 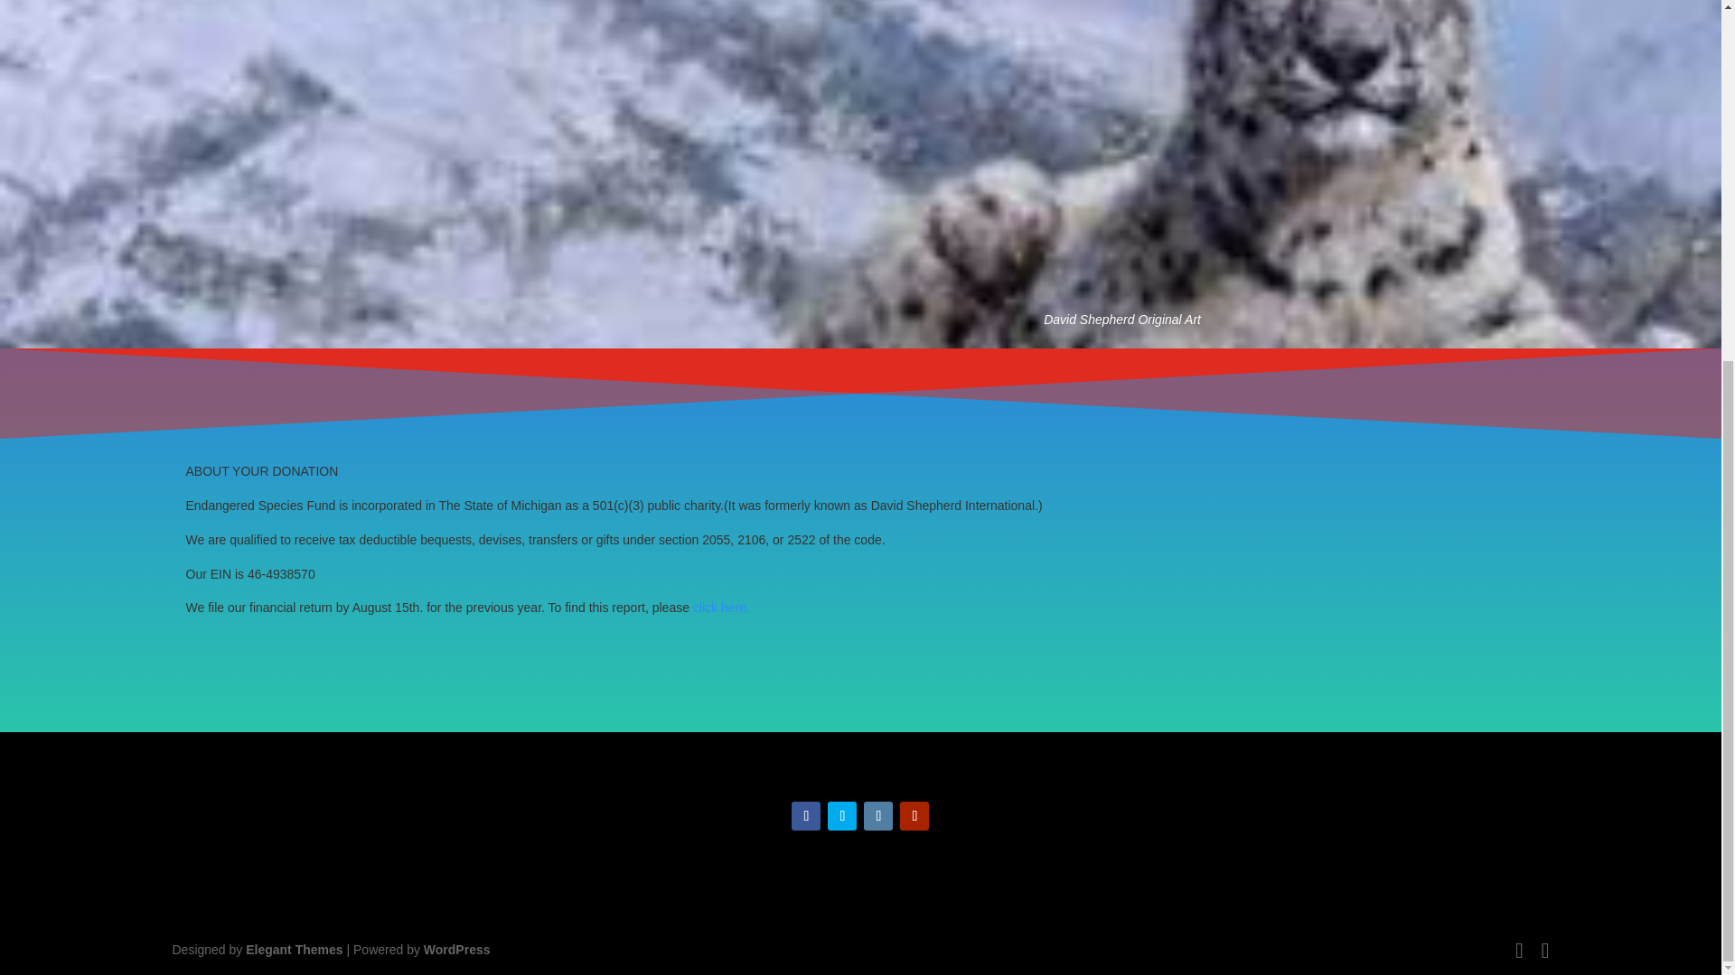 What do you see at coordinates (294, 950) in the screenshot?
I see `Elegant Themes` at bounding box center [294, 950].